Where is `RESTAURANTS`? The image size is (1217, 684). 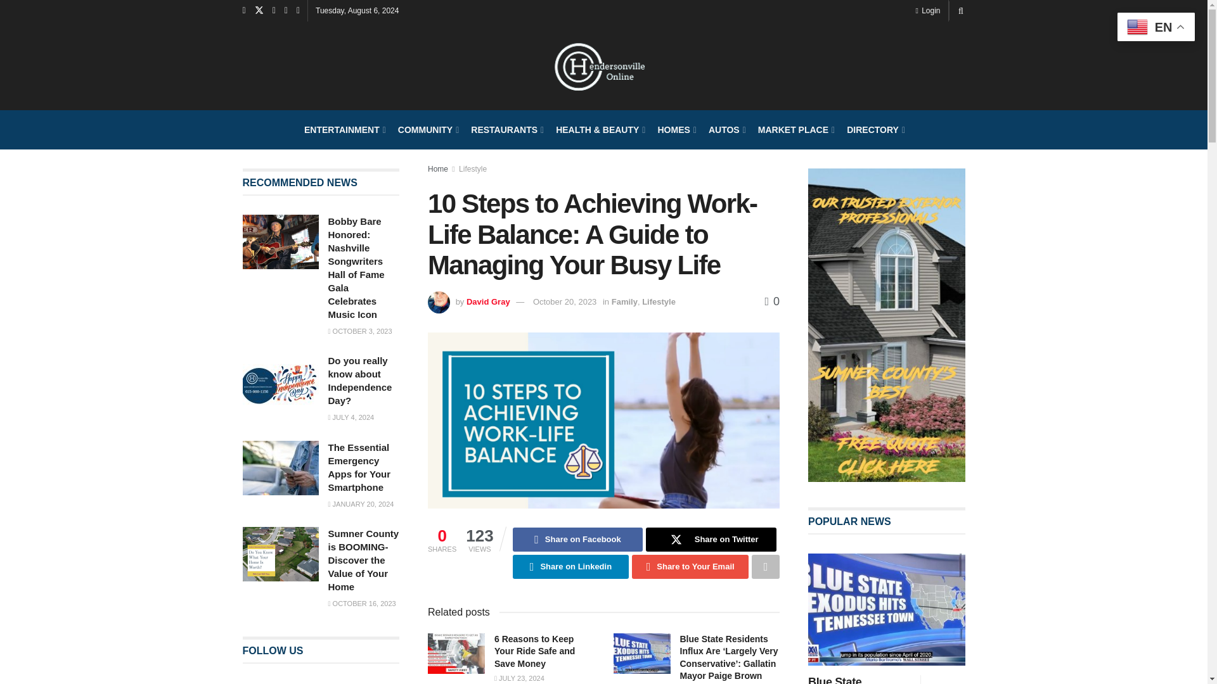 RESTAURANTS is located at coordinates (506, 129).